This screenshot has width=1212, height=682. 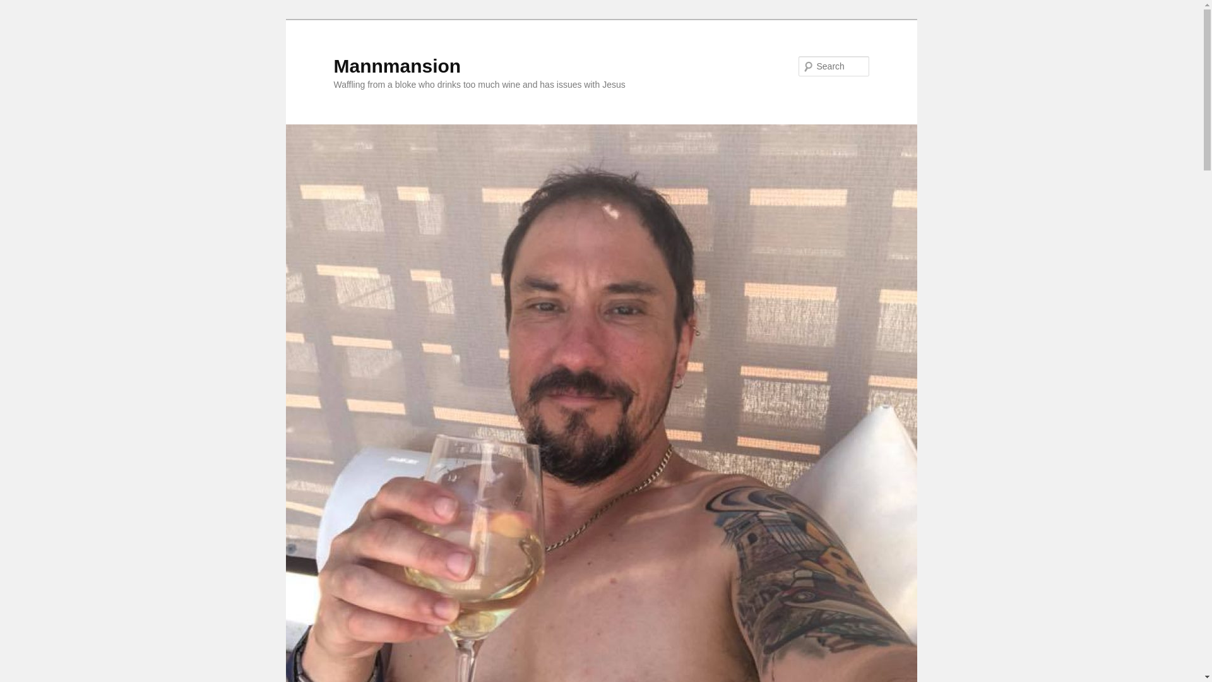 I want to click on Mannmansion, so click(x=396, y=66).